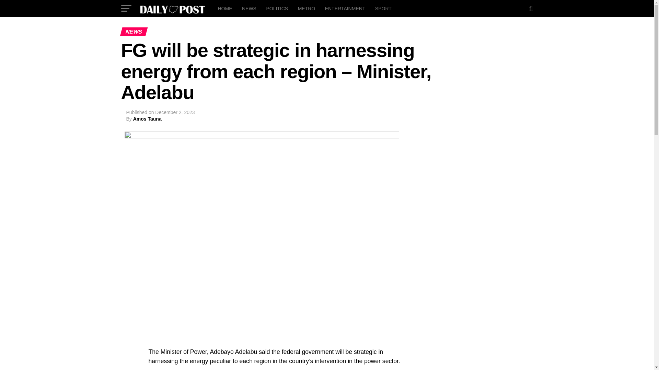 The image size is (659, 370). I want to click on NEWS, so click(249, 8).